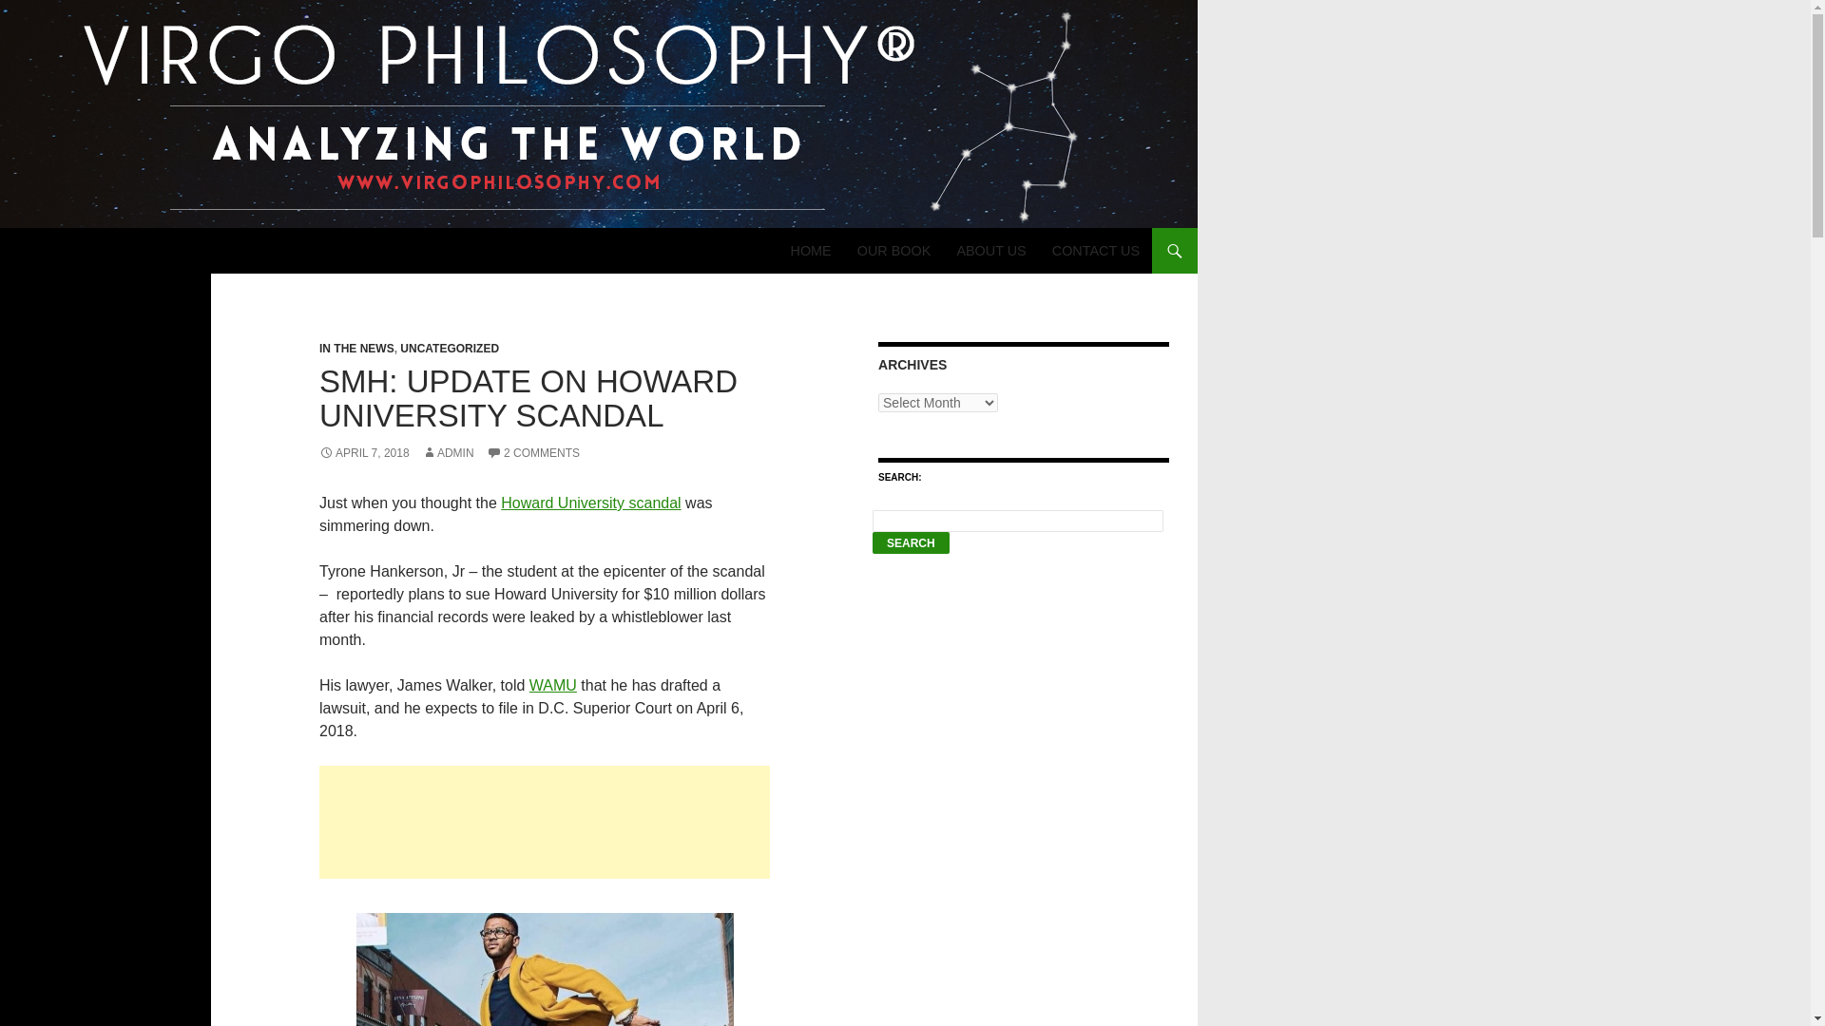  I want to click on OUR BOOK, so click(894, 251).